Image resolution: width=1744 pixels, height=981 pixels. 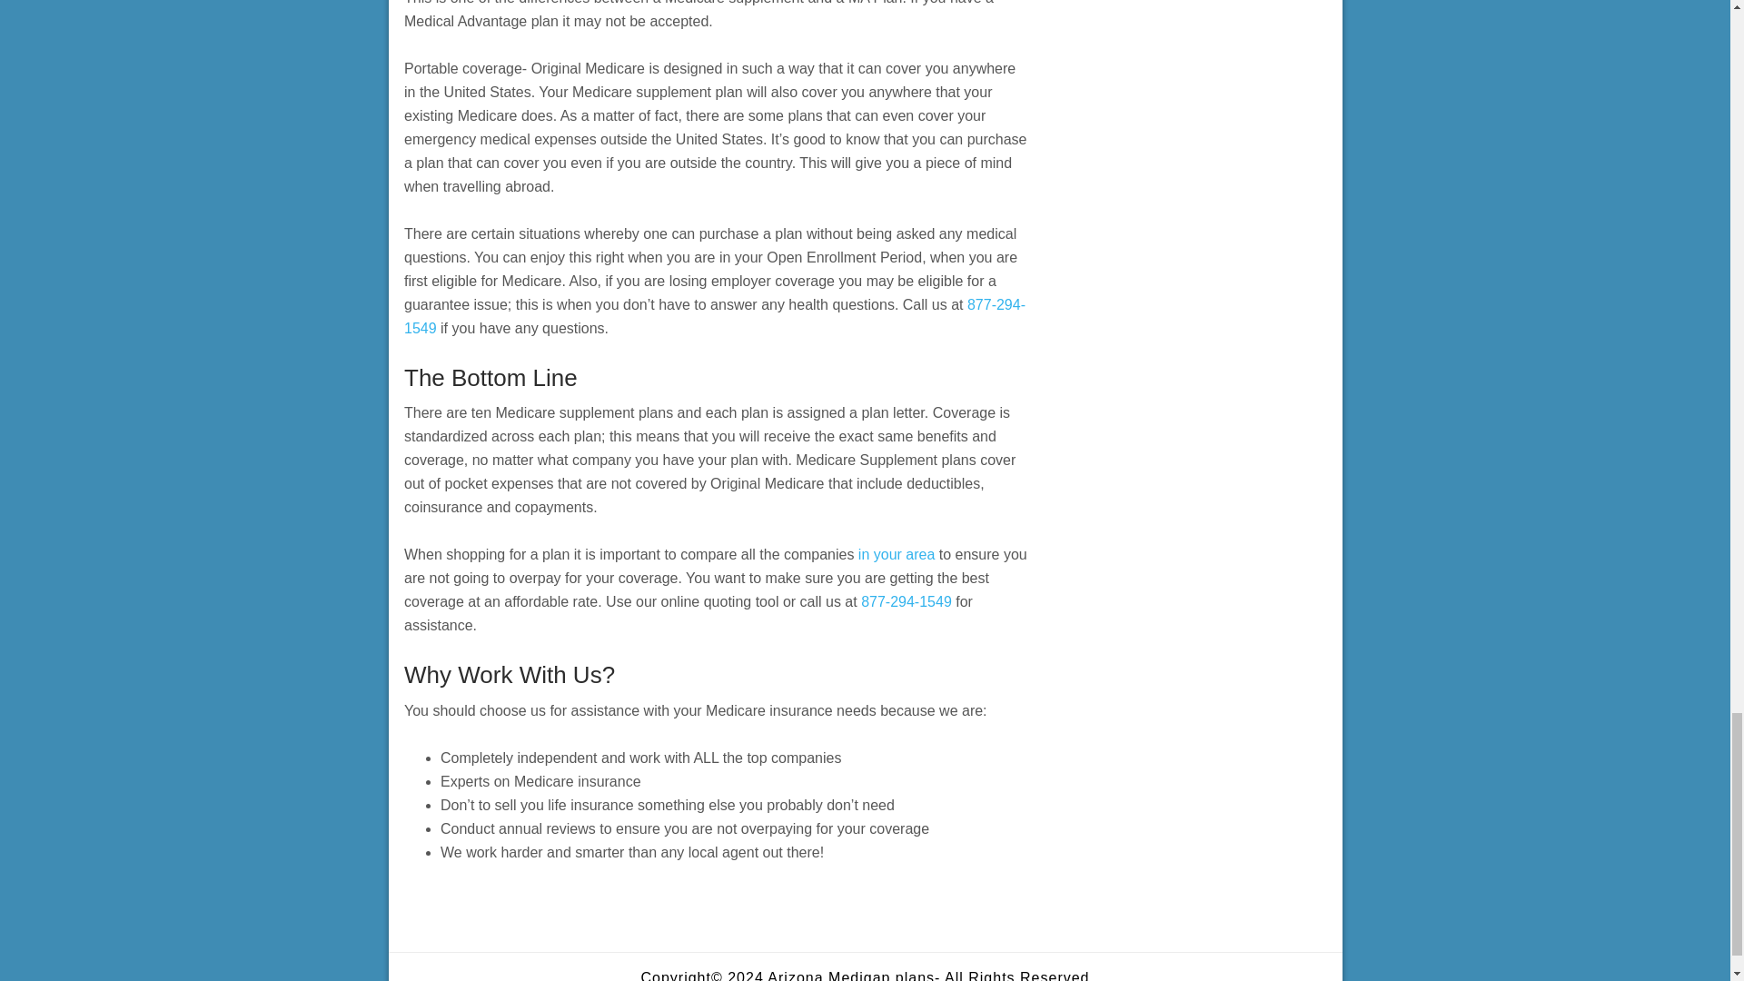 I want to click on 877-294-1549, so click(x=714, y=316).